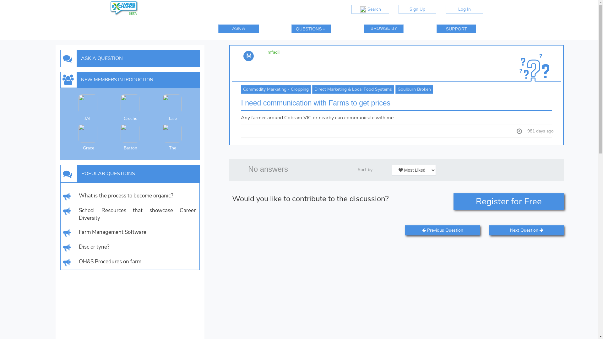 This screenshot has width=603, height=339. I want to click on mfadil, so click(274, 52).